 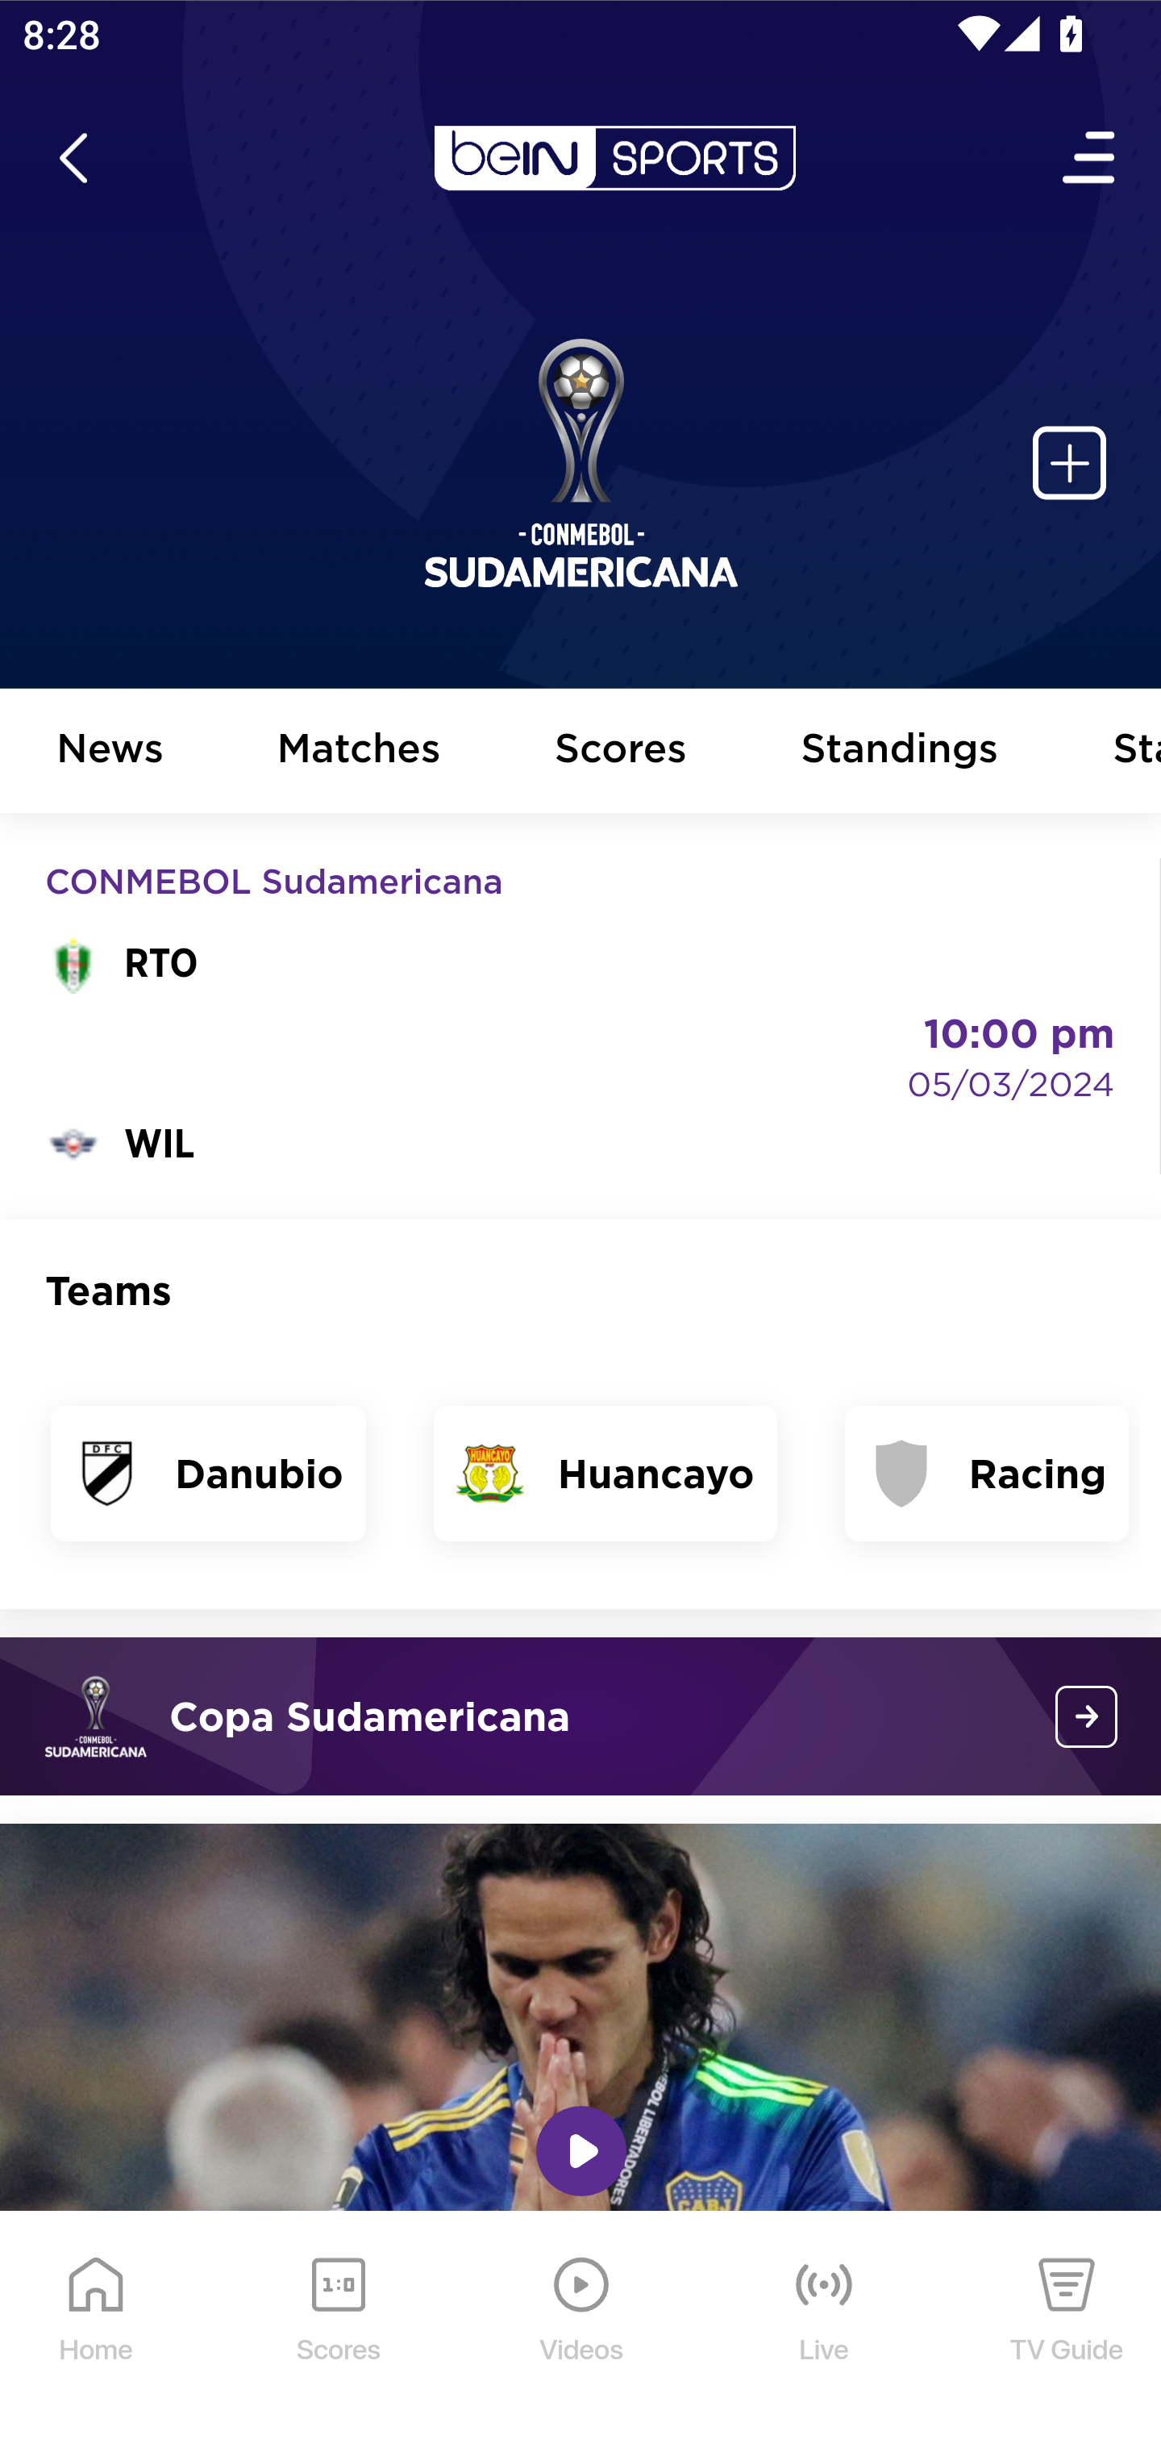 I want to click on icon back, so click(x=73, y=158).